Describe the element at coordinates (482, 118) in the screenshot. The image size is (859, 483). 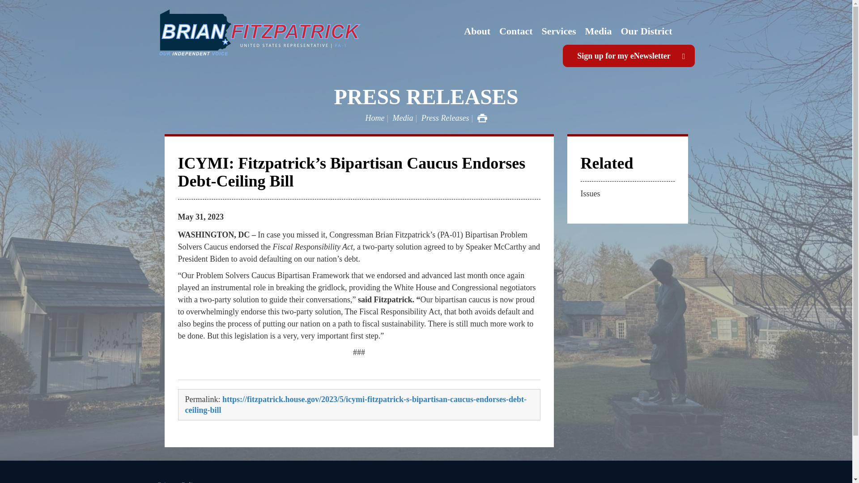
I see `Print Page` at that location.